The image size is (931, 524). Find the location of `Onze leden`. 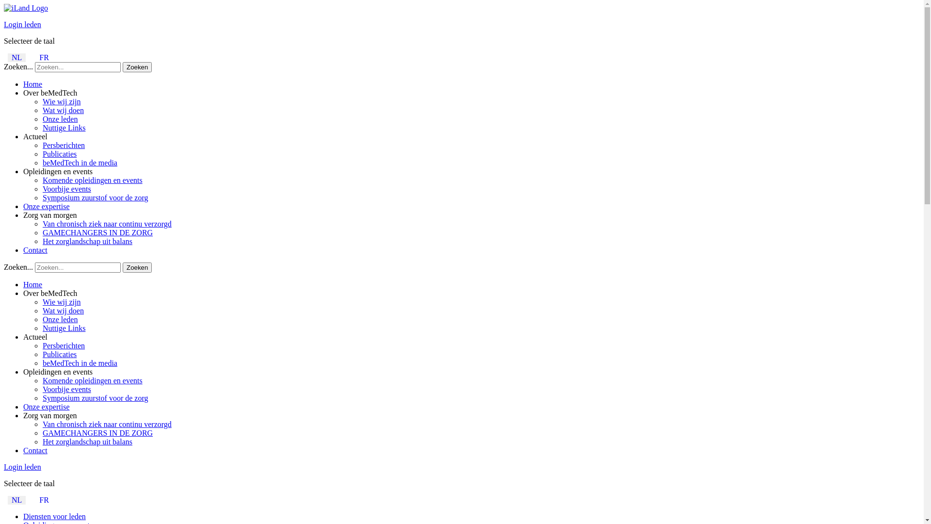

Onze leden is located at coordinates (60, 119).